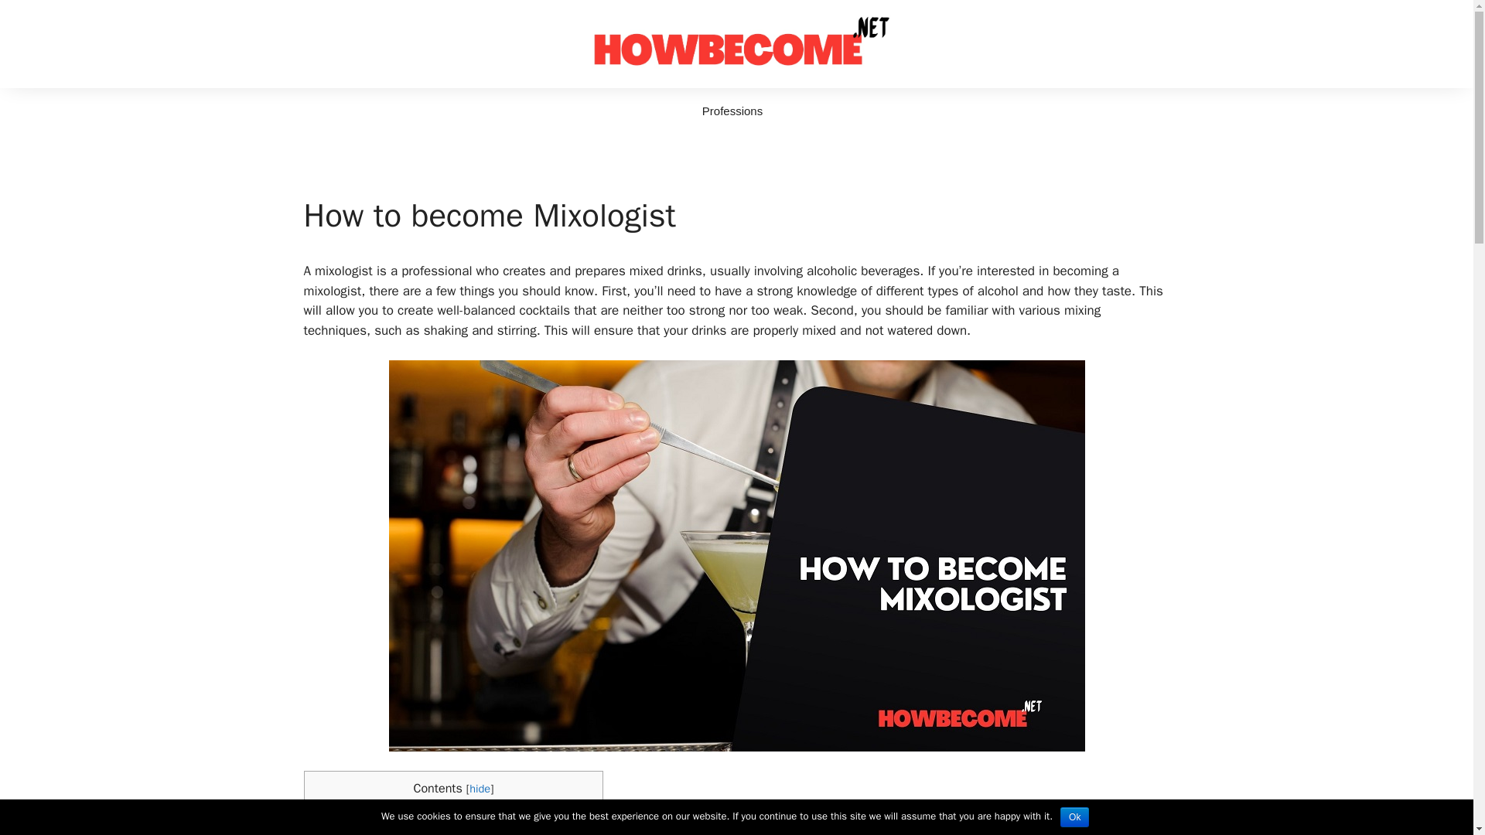 This screenshot has height=835, width=1485. Describe the element at coordinates (736, 43) in the screenshot. I see `How Become` at that location.